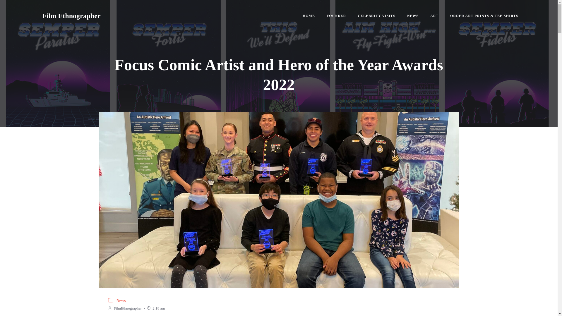  Describe the element at coordinates (155, 308) in the screenshot. I see `2:18 am` at that location.